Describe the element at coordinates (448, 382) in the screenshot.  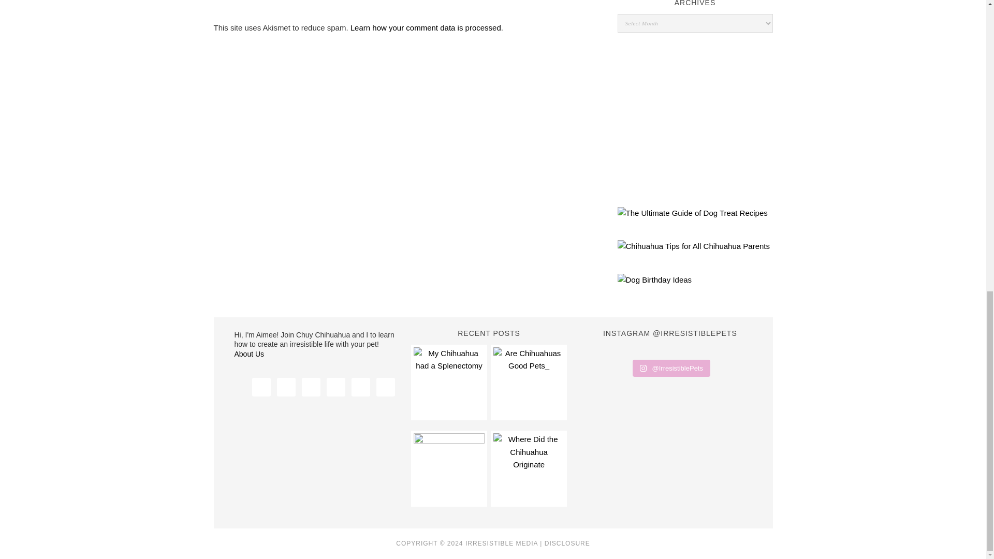
I see `My Chihuahua Had a Splenectomy` at that location.